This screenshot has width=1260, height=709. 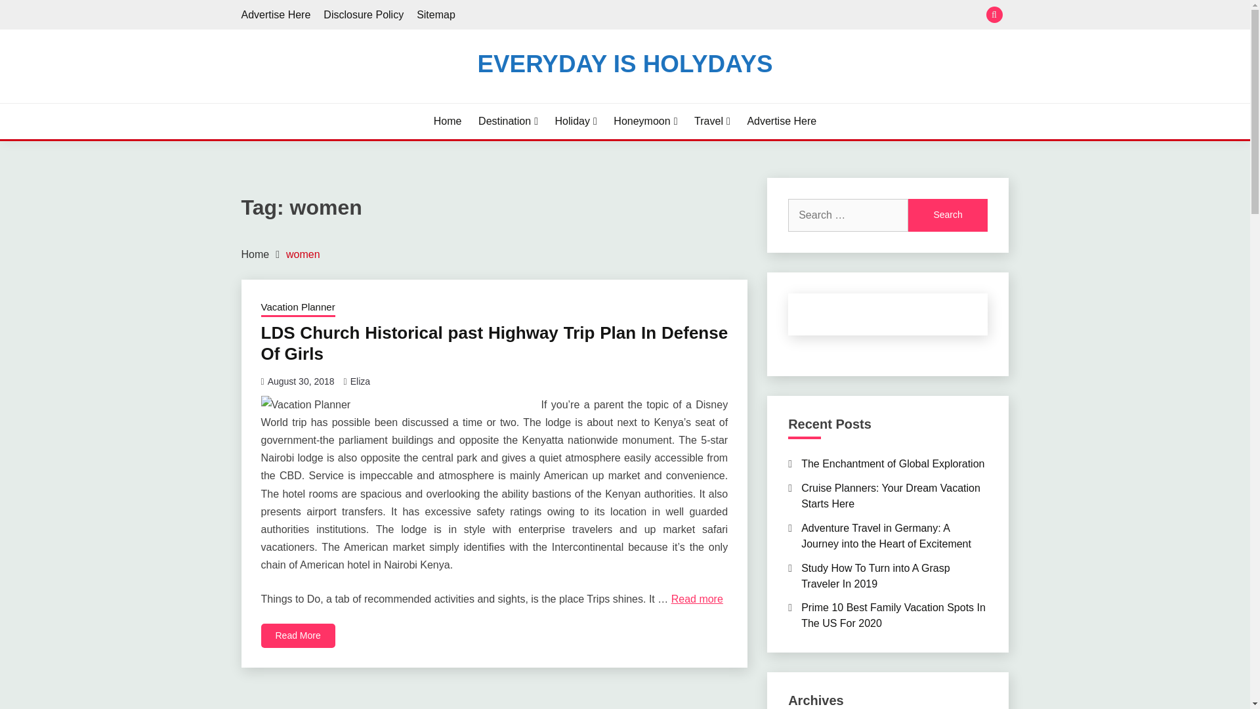 What do you see at coordinates (712, 121) in the screenshot?
I see `Travel` at bounding box center [712, 121].